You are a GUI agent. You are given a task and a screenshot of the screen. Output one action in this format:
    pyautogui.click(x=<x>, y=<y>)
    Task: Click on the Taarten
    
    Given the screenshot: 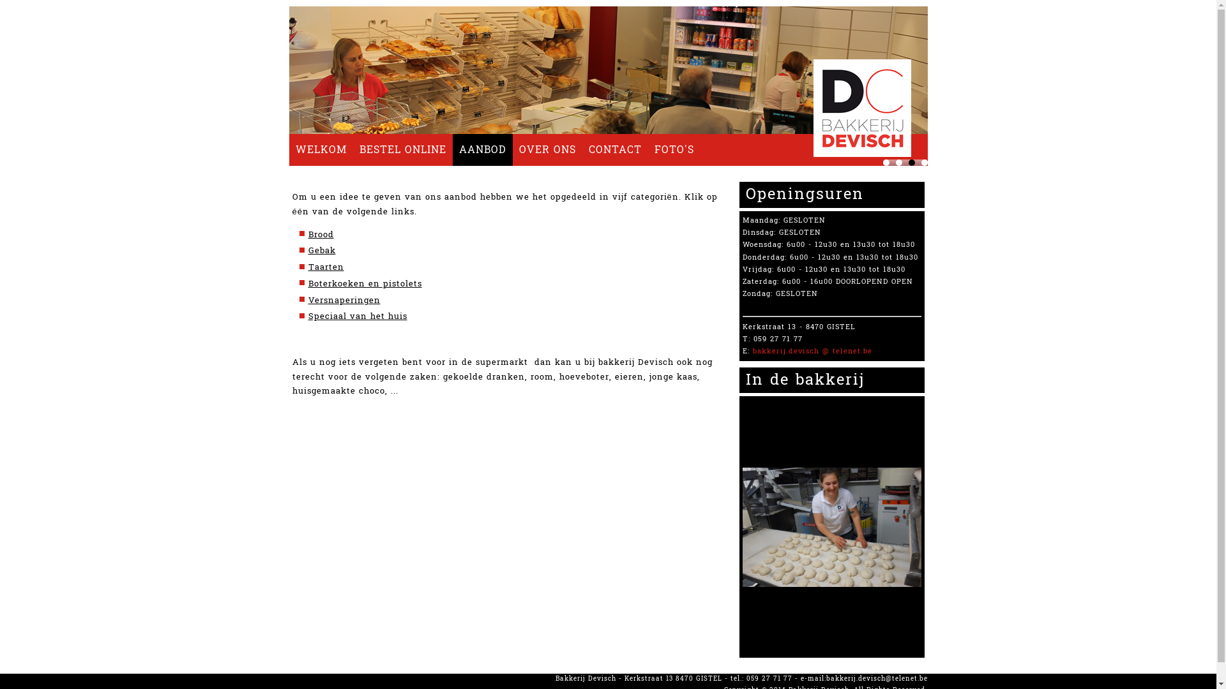 What is the action you would take?
    pyautogui.click(x=326, y=267)
    